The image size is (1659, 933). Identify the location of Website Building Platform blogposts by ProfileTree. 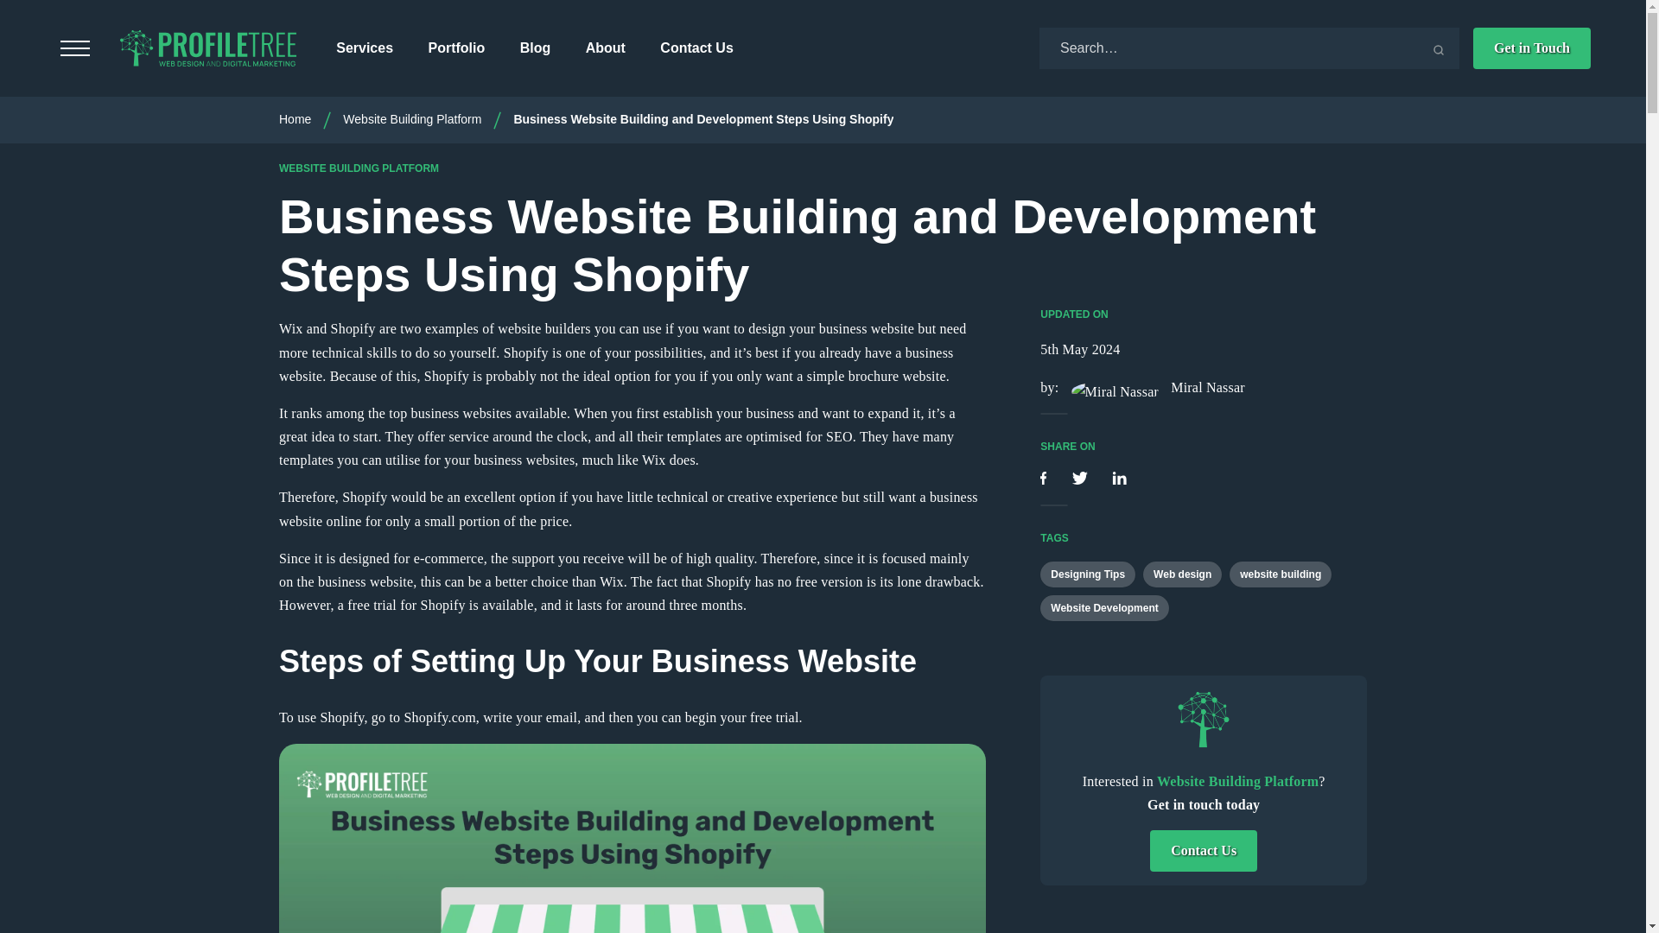
(1203, 720).